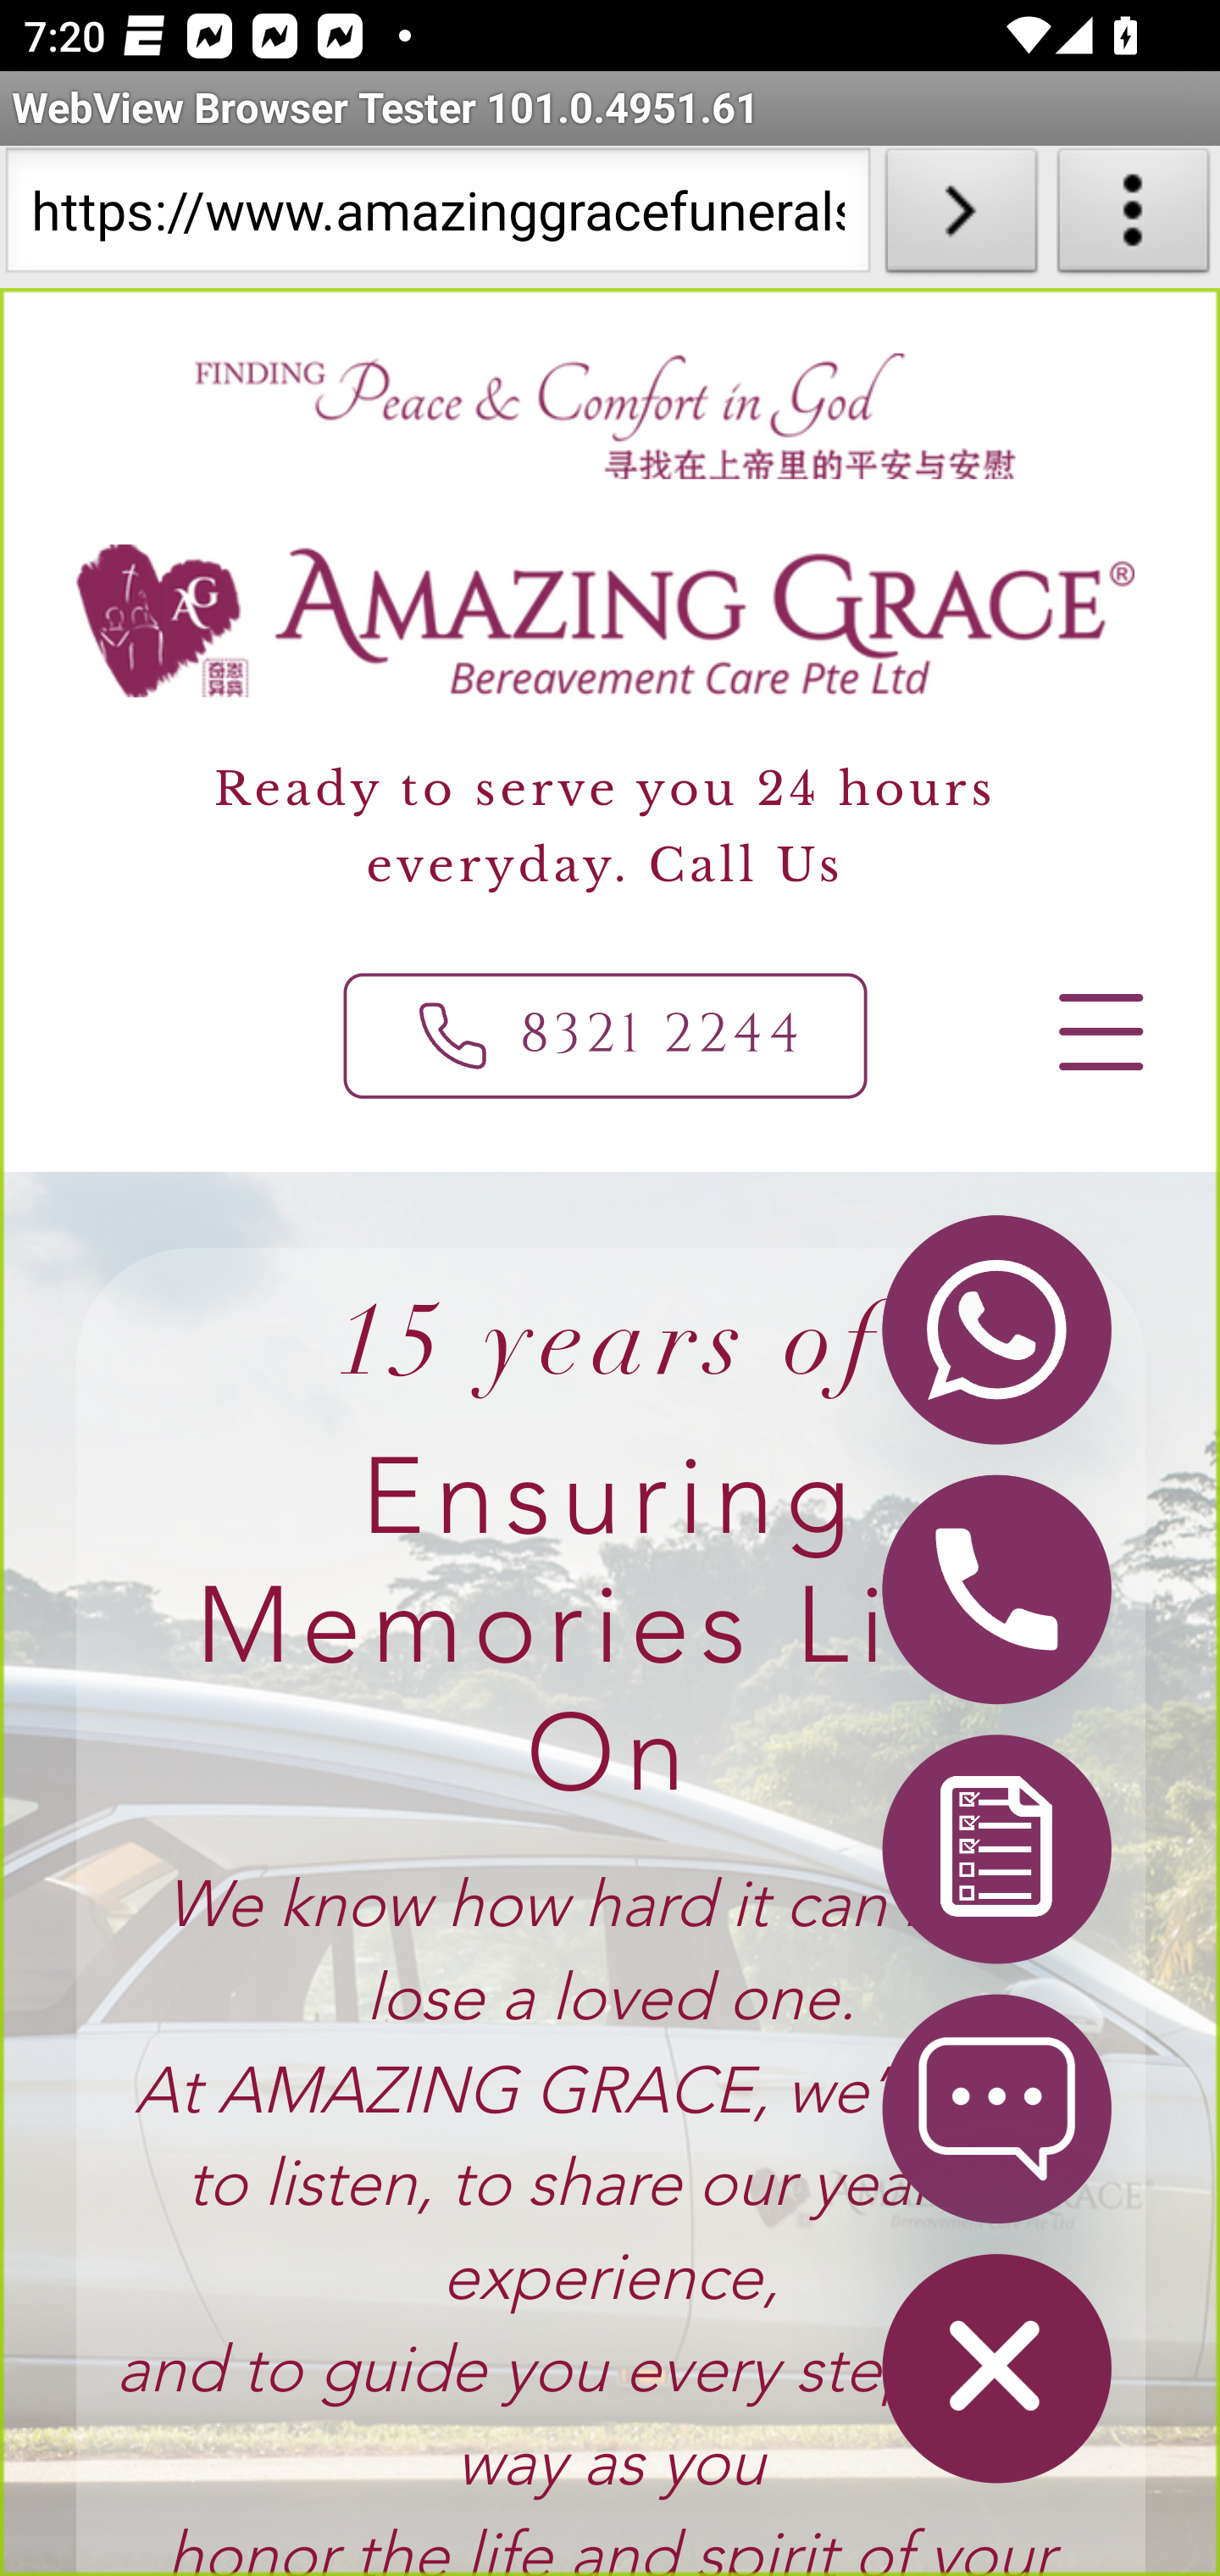 This screenshot has width=1220, height=2576. I want to click on Load URL, so click(961, 217).